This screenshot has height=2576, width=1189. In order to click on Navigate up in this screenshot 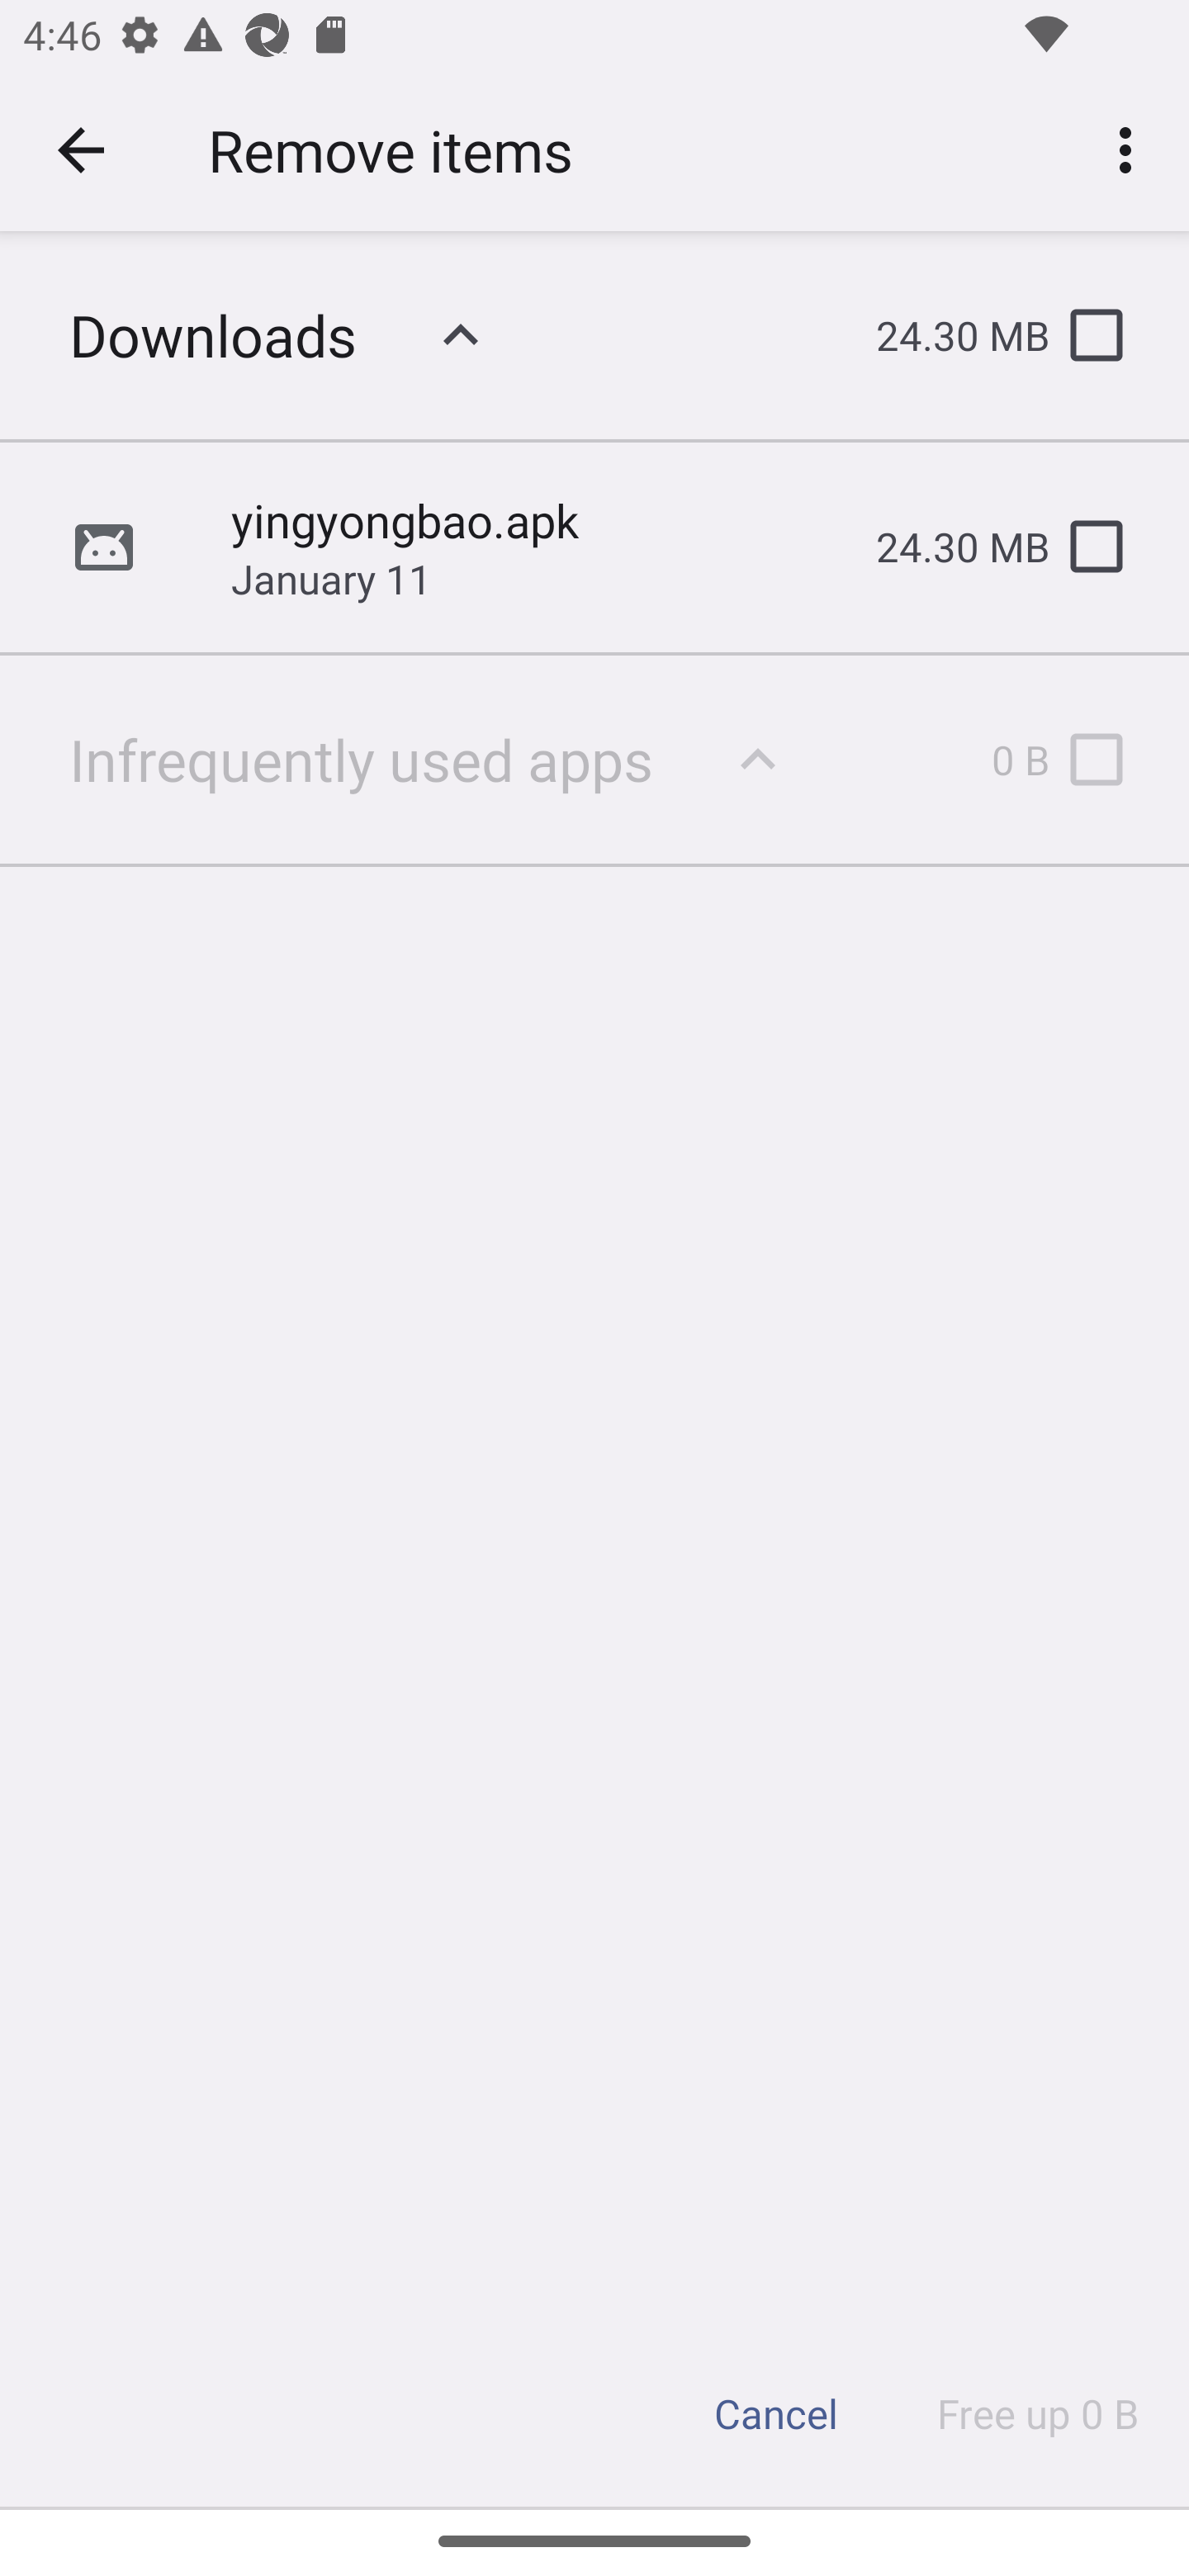, I will do `click(81, 150)`.